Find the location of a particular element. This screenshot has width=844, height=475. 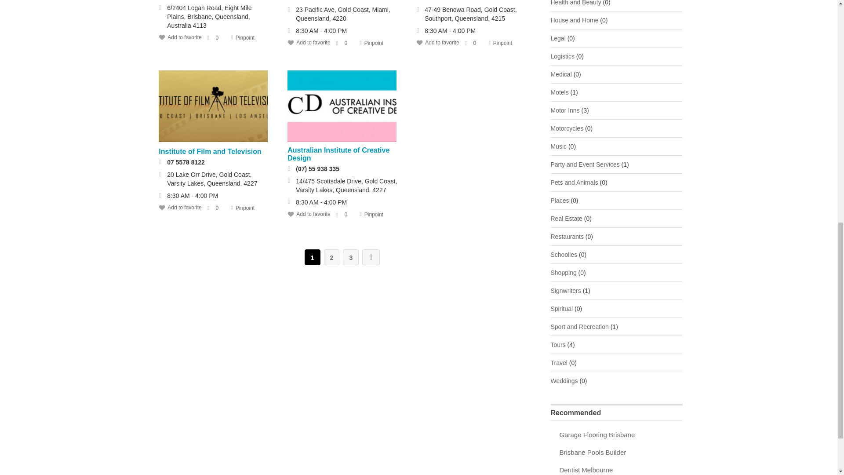

Pinpoint is located at coordinates (245, 37).